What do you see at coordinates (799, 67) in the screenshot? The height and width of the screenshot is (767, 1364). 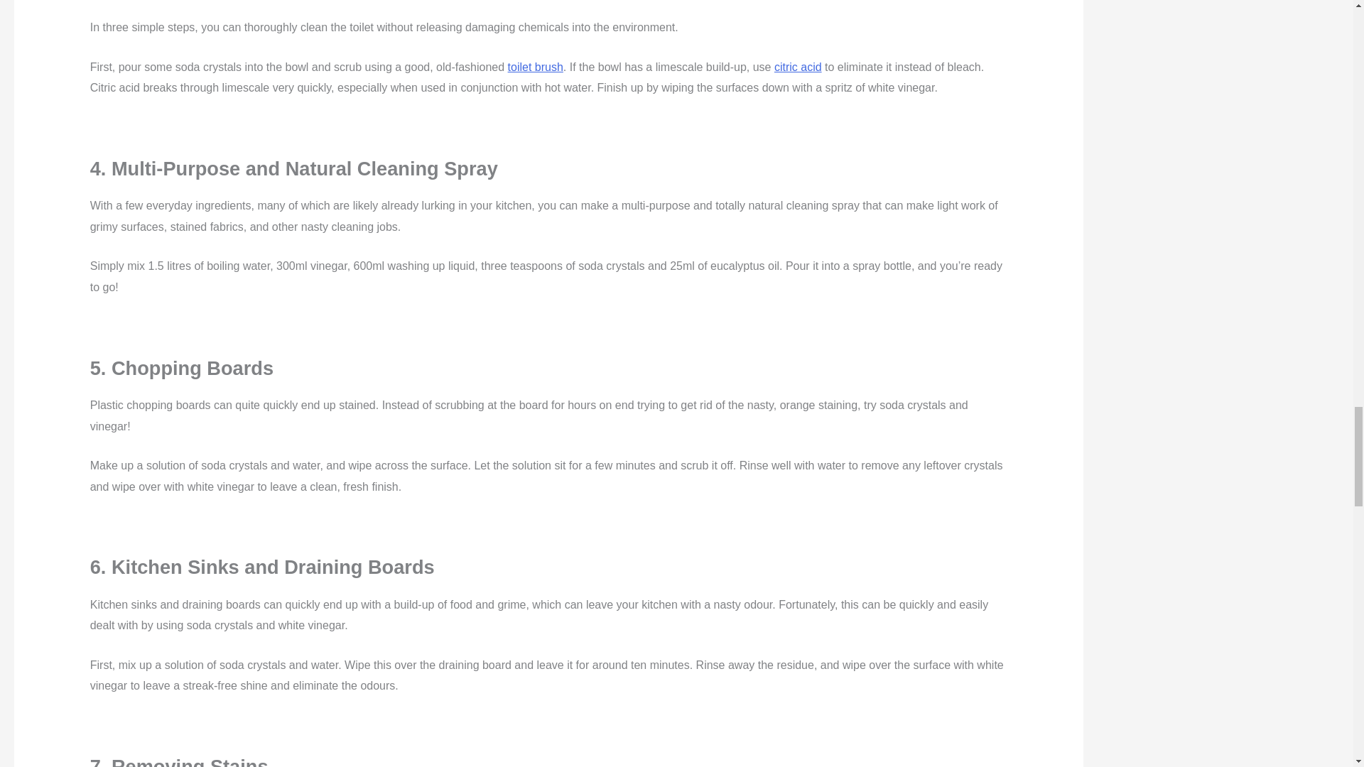 I see `citric acid` at bounding box center [799, 67].